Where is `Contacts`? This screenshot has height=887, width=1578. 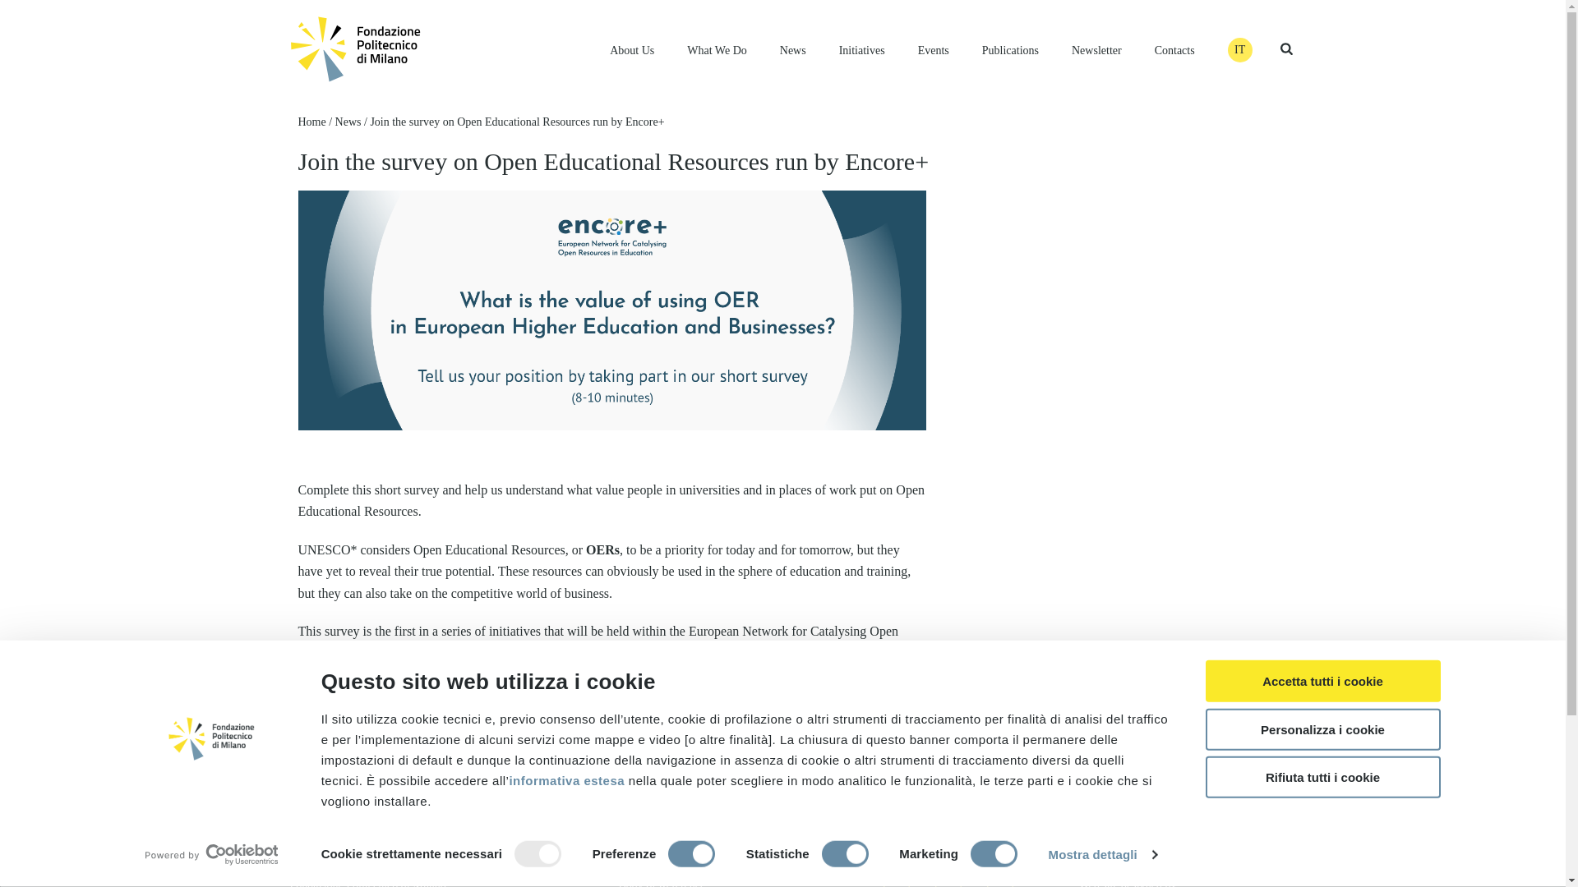 Contacts is located at coordinates (1174, 49).